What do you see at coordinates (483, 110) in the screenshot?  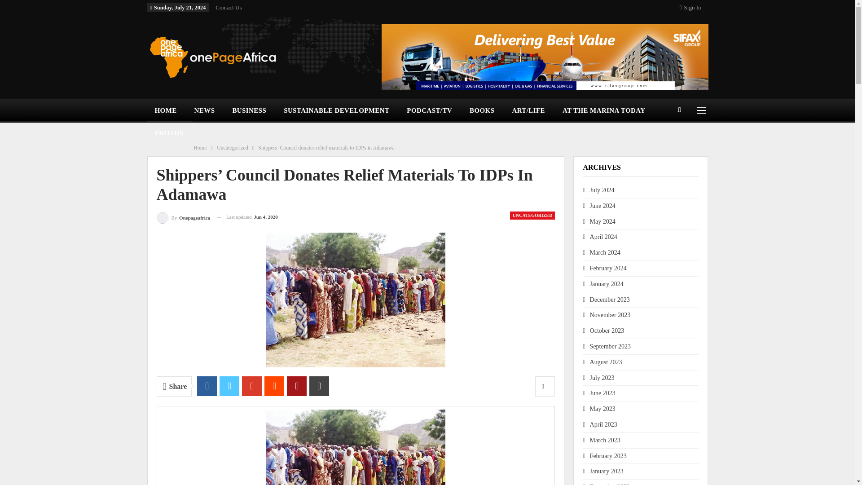 I see `BOOKS` at bounding box center [483, 110].